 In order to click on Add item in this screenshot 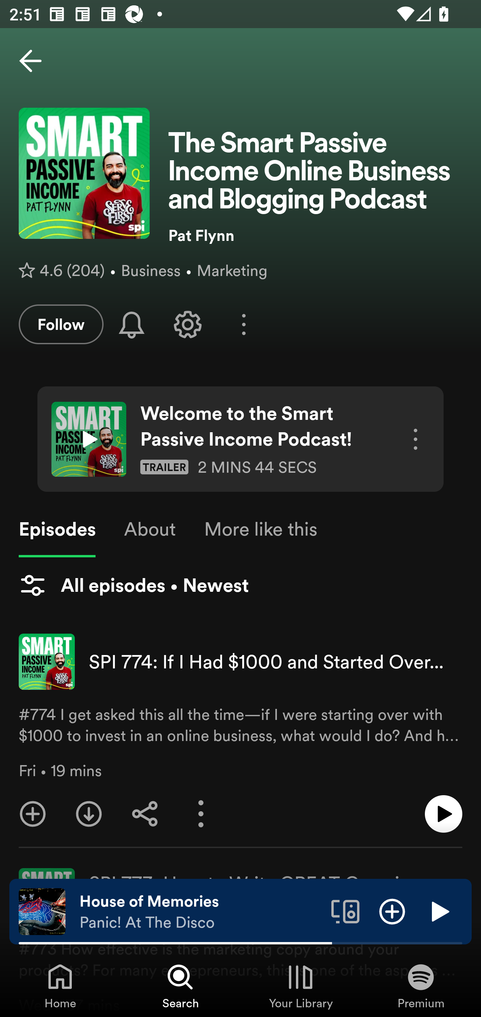, I will do `click(392, 911)`.